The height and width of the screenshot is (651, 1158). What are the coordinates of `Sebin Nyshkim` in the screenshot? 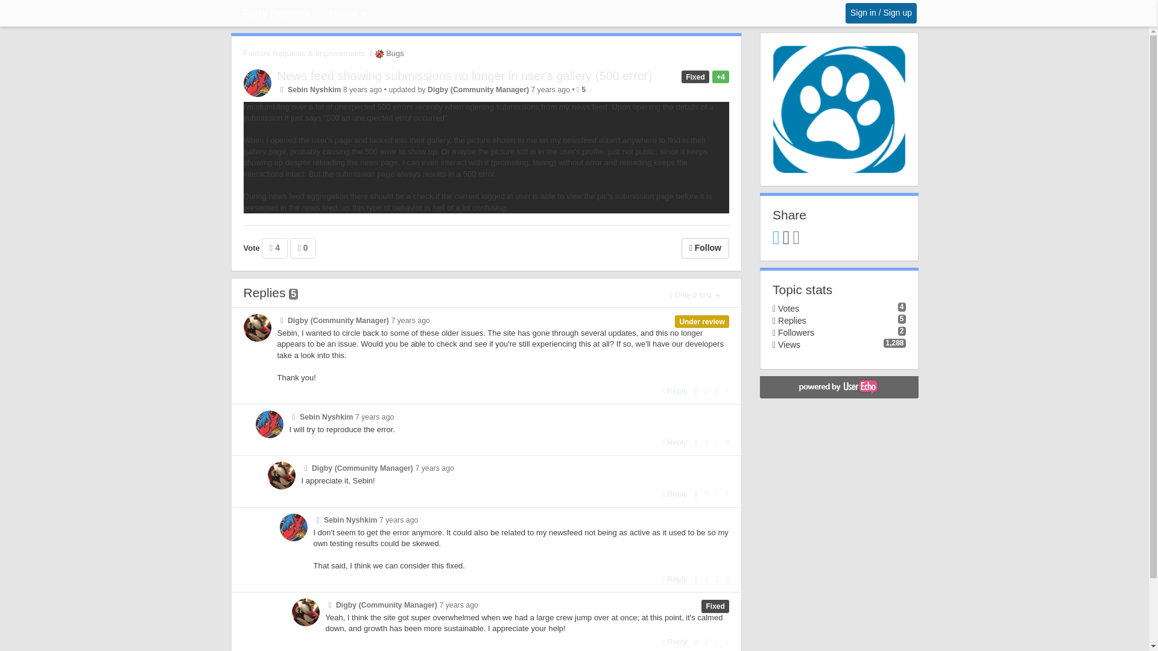 It's located at (314, 89).